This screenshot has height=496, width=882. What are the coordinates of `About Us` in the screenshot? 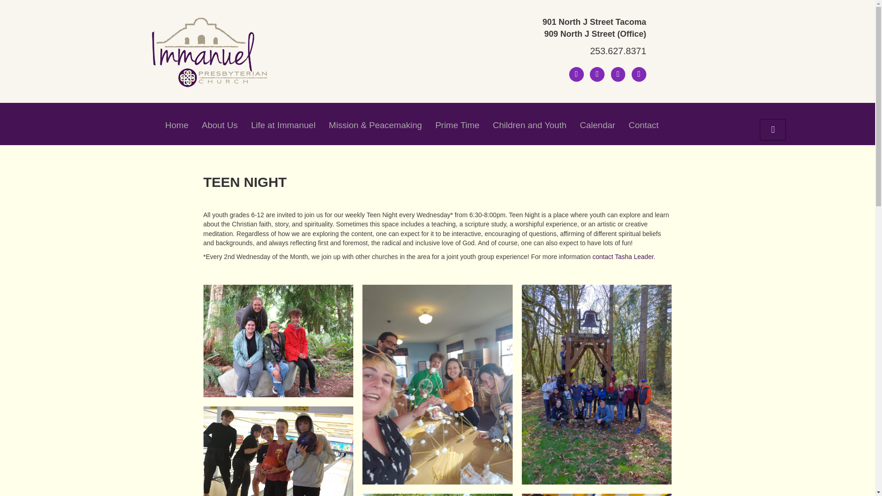 It's located at (220, 125).